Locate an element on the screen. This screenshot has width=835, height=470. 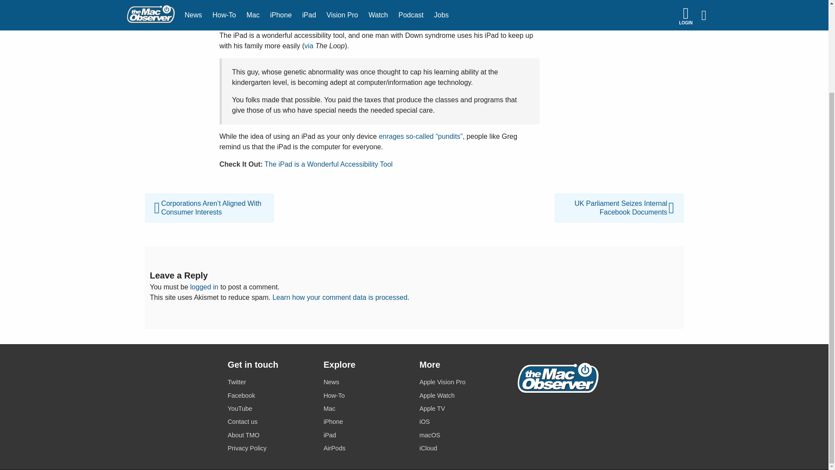
News is located at coordinates (366, 382).